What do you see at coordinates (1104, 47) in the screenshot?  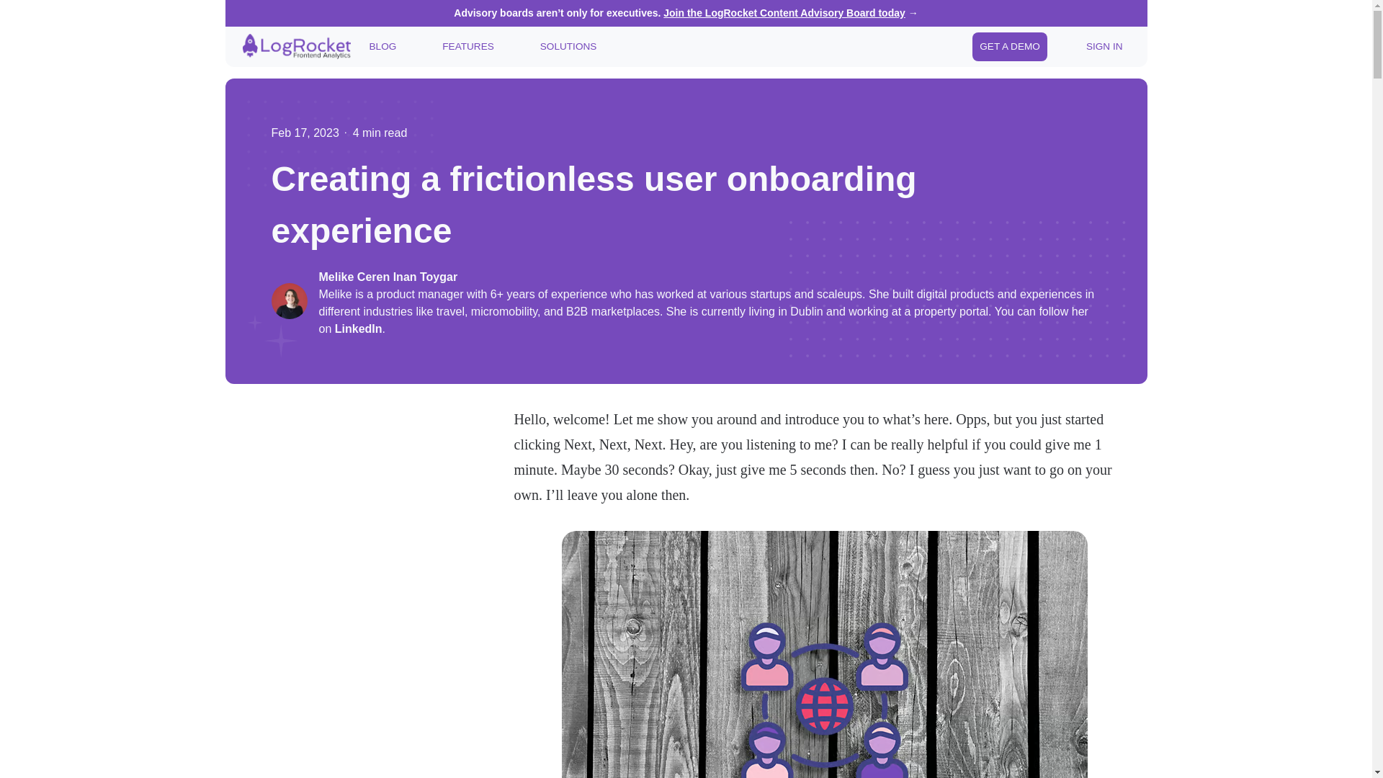 I see `SIGN IN` at bounding box center [1104, 47].